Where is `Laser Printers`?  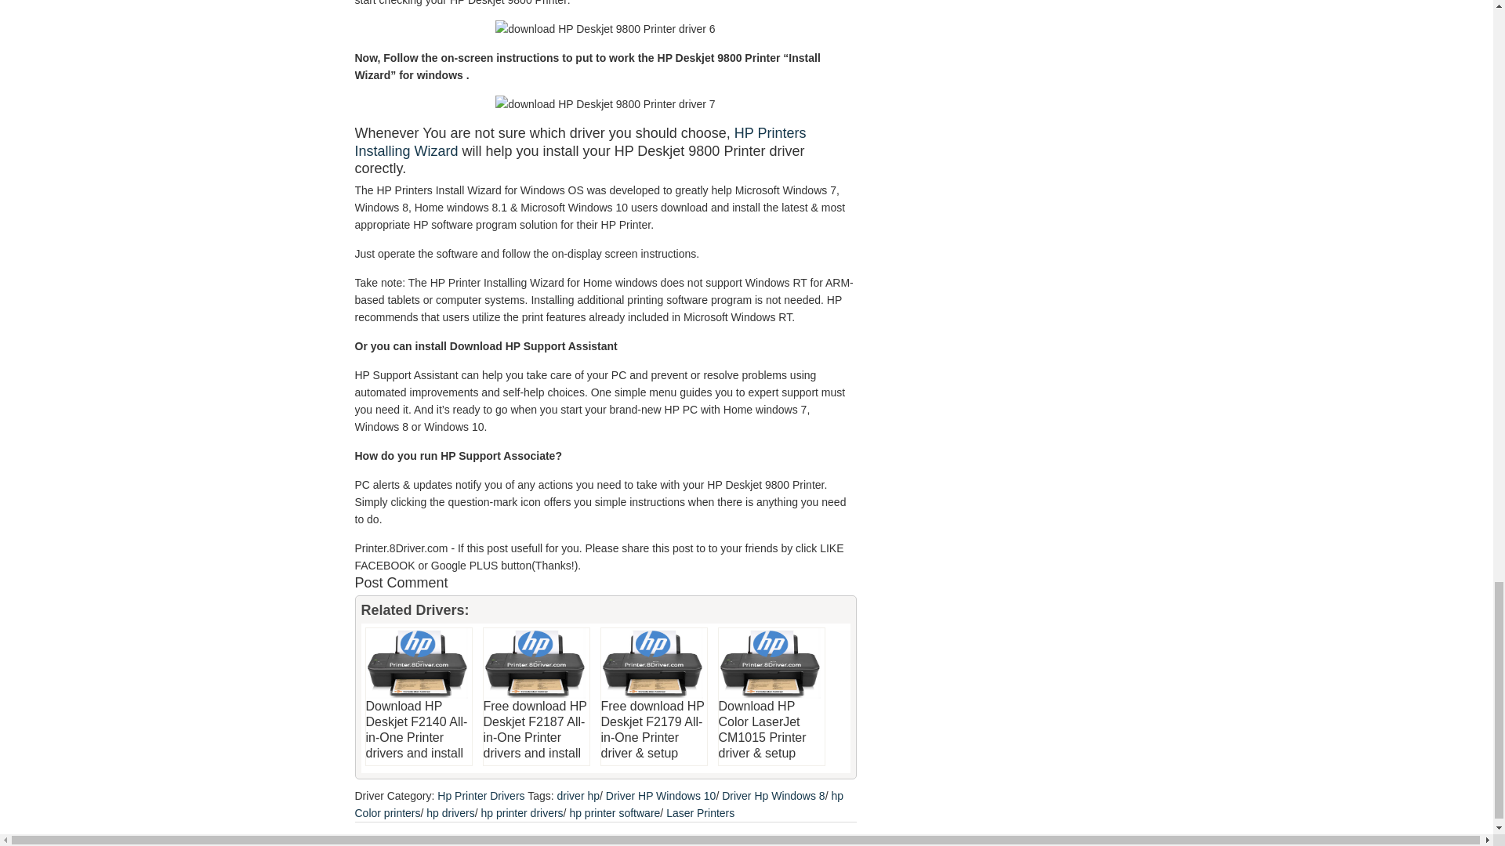 Laser Printers is located at coordinates (700, 812).